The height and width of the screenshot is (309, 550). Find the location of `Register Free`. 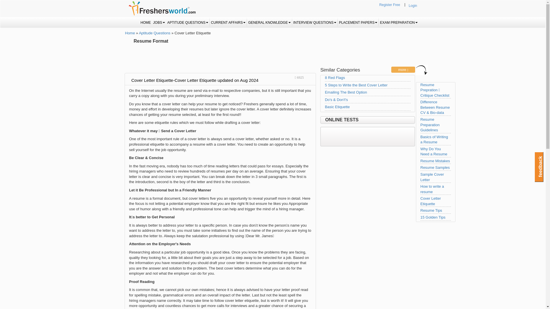

Register Free is located at coordinates (390, 5).